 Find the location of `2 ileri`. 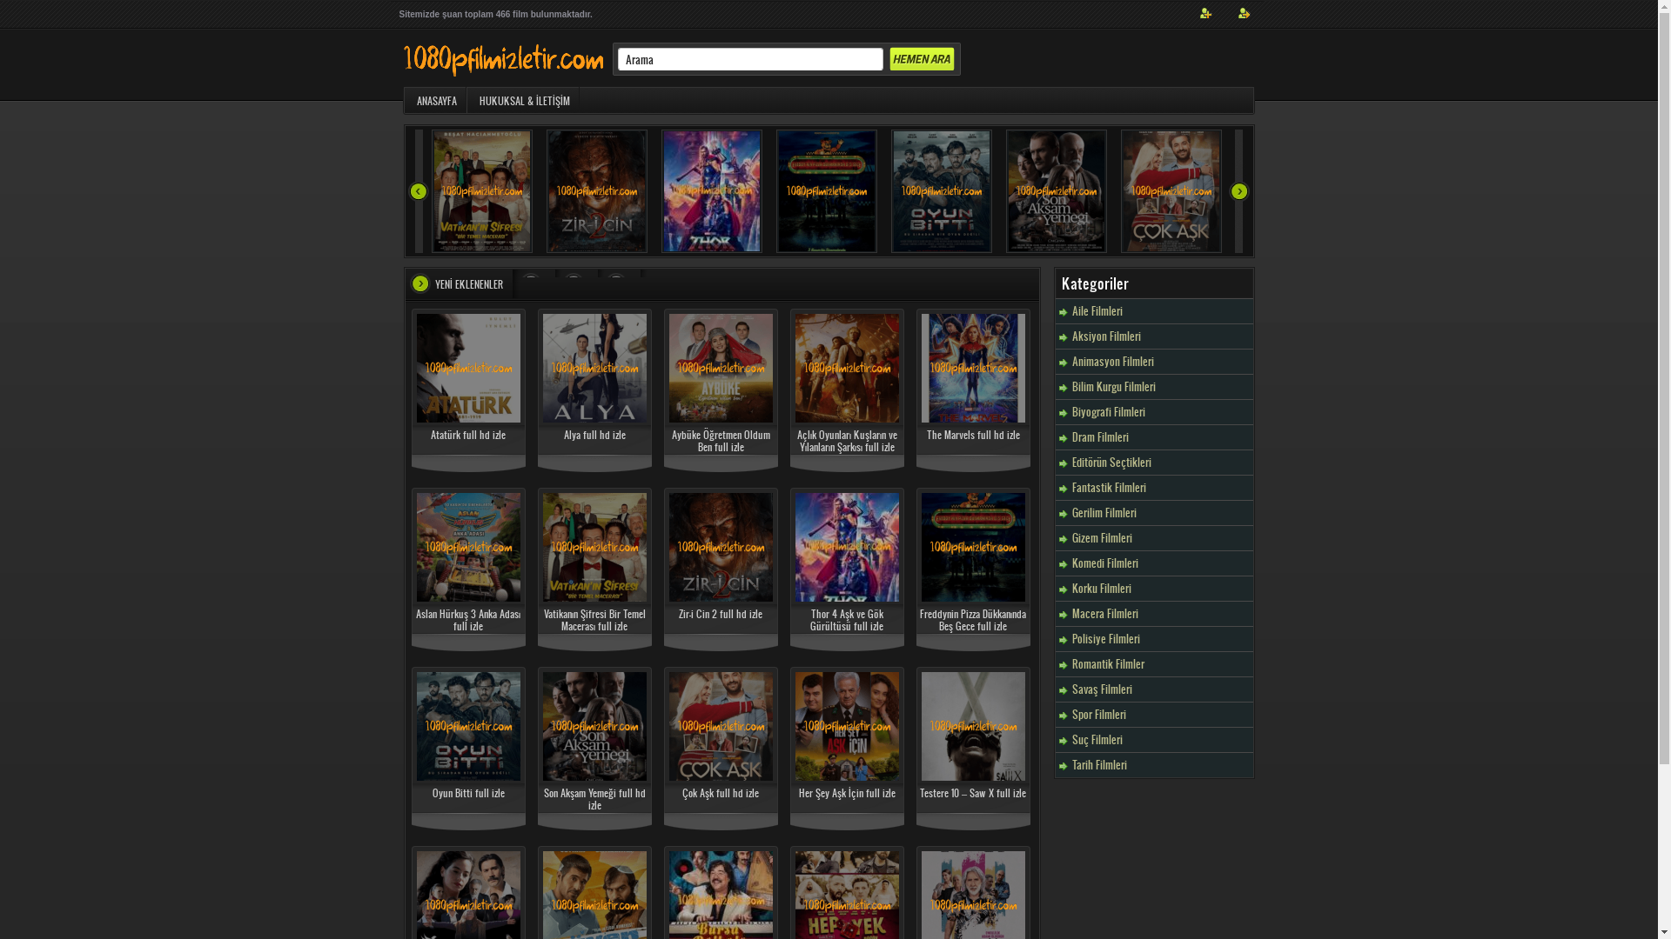

2 ileri is located at coordinates (1239, 191).